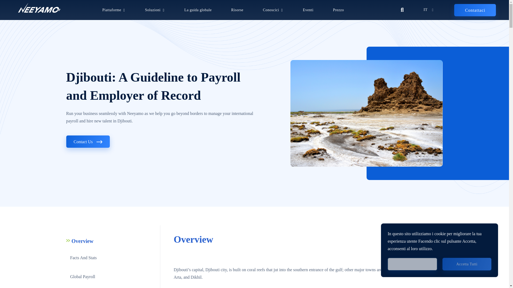 The height and width of the screenshot is (288, 513). I want to click on Accetta Tutti, so click(467, 264).